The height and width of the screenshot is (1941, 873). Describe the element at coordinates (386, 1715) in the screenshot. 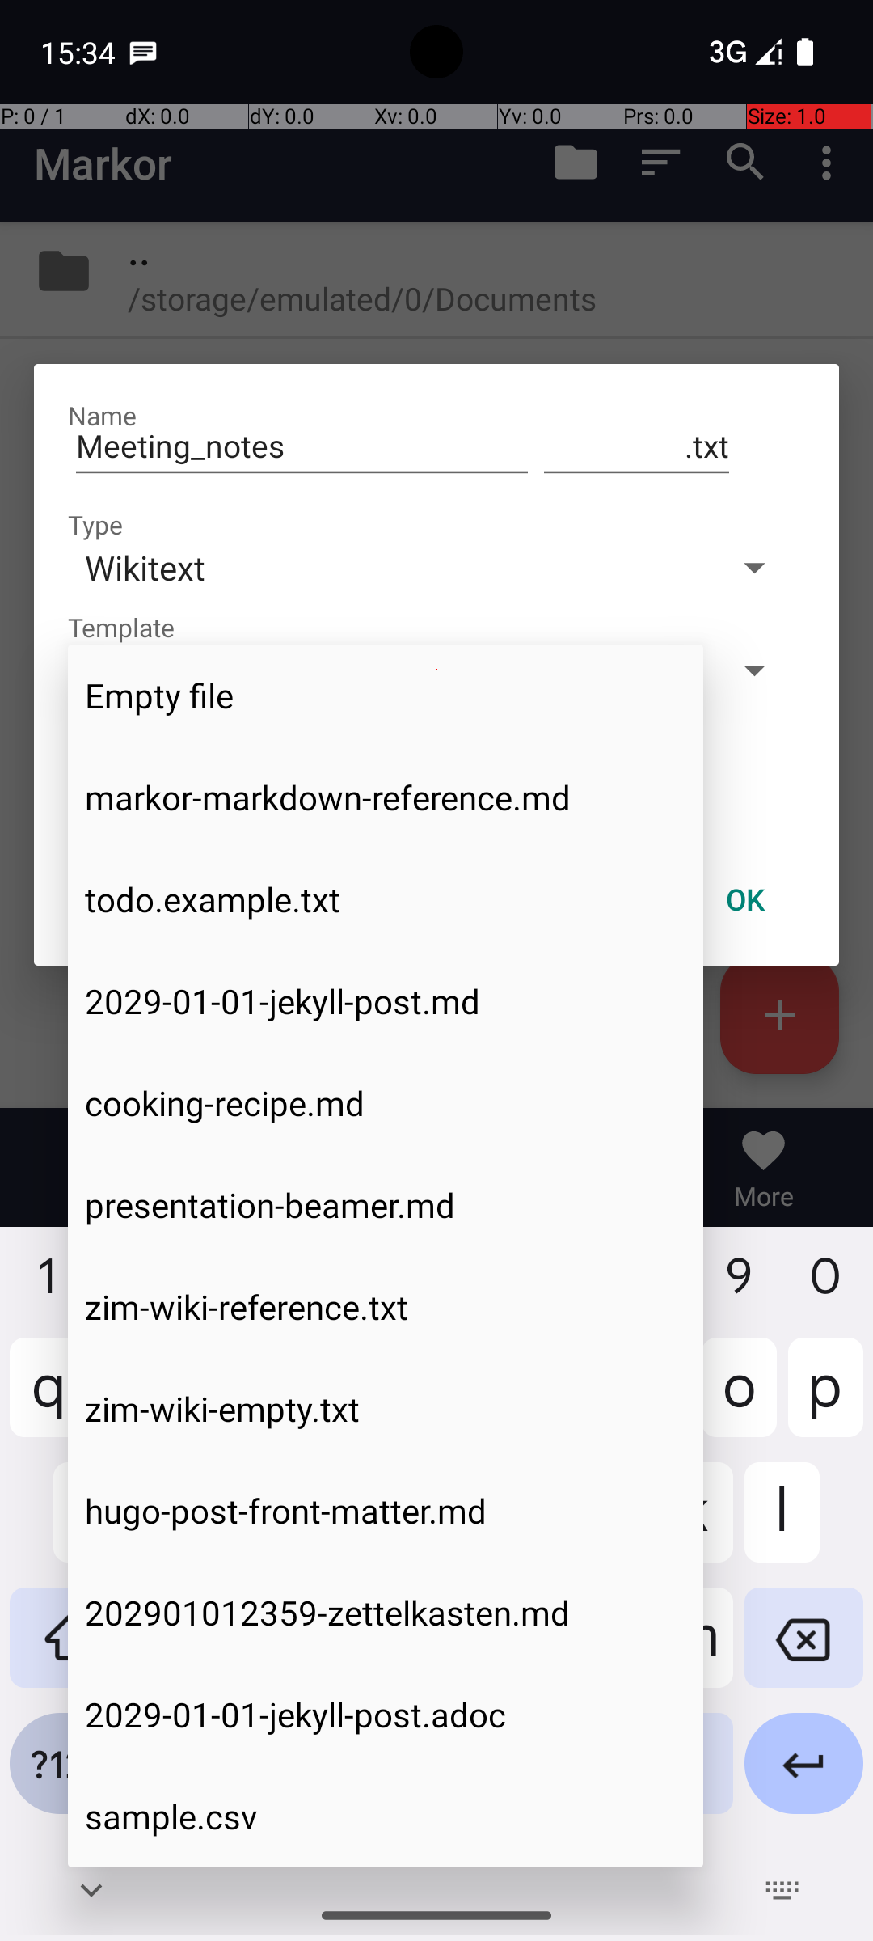

I see `2029-01-01-jekyll-post.adoc` at that location.